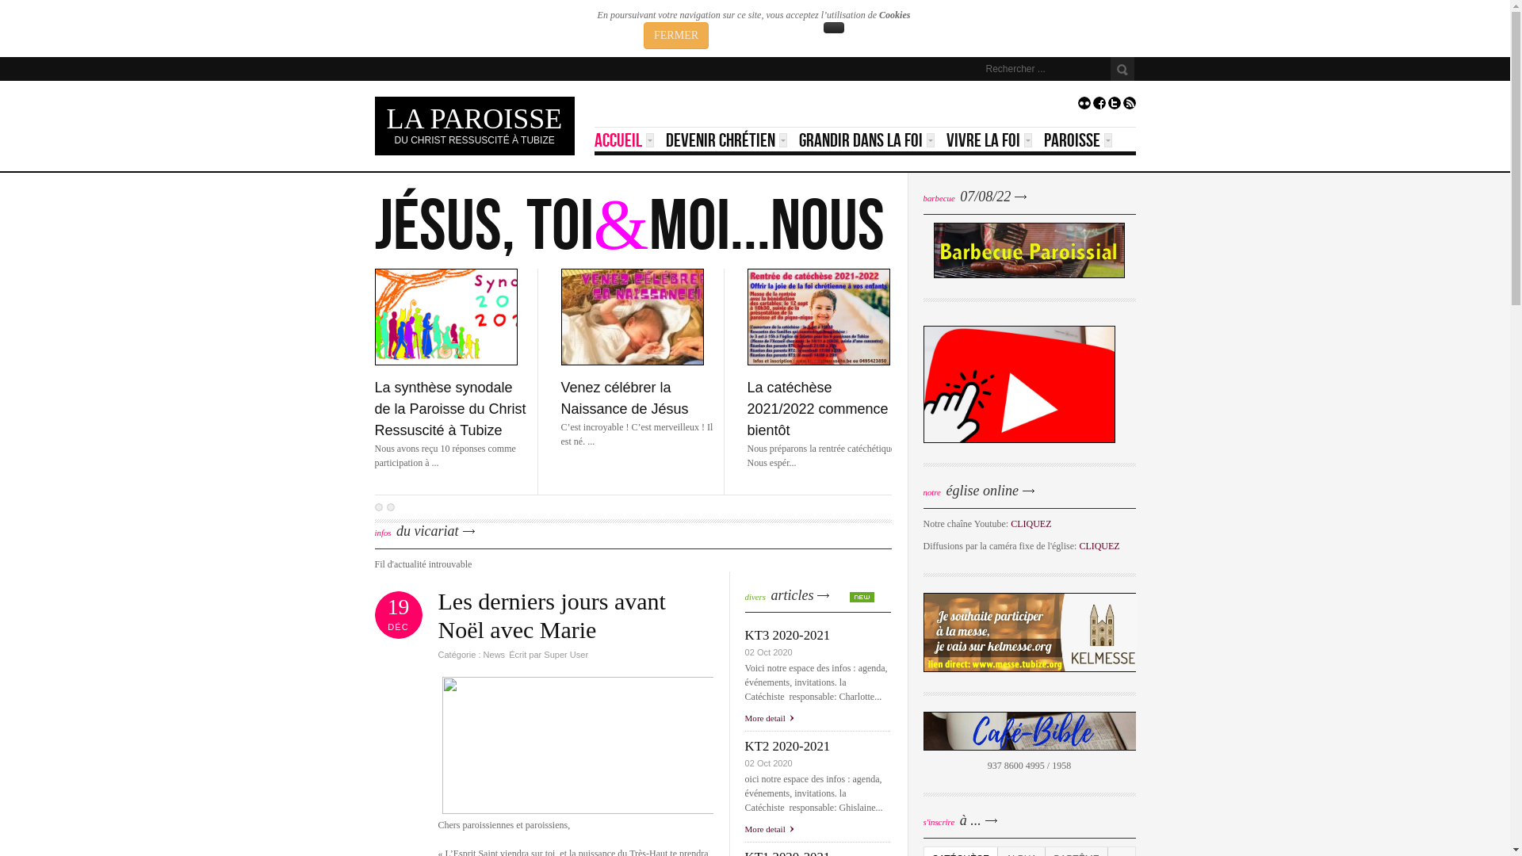 The image size is (1522, 856). I want to click on PAROISSE, so click(1077, 139).